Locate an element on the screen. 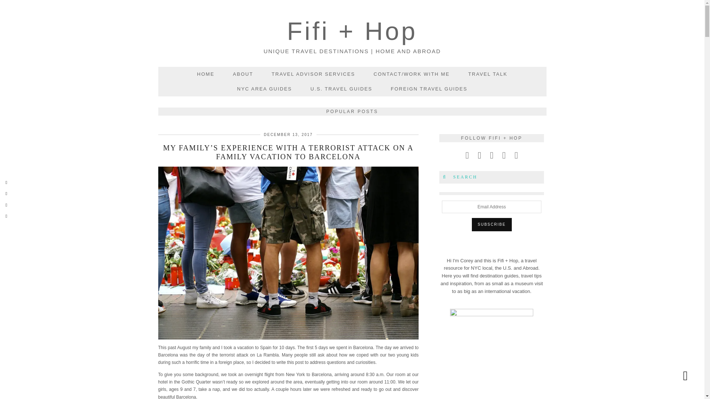 Image resolution: width=710 pixels, height=399 pixels. HOME is located at coordinates (206, 74).